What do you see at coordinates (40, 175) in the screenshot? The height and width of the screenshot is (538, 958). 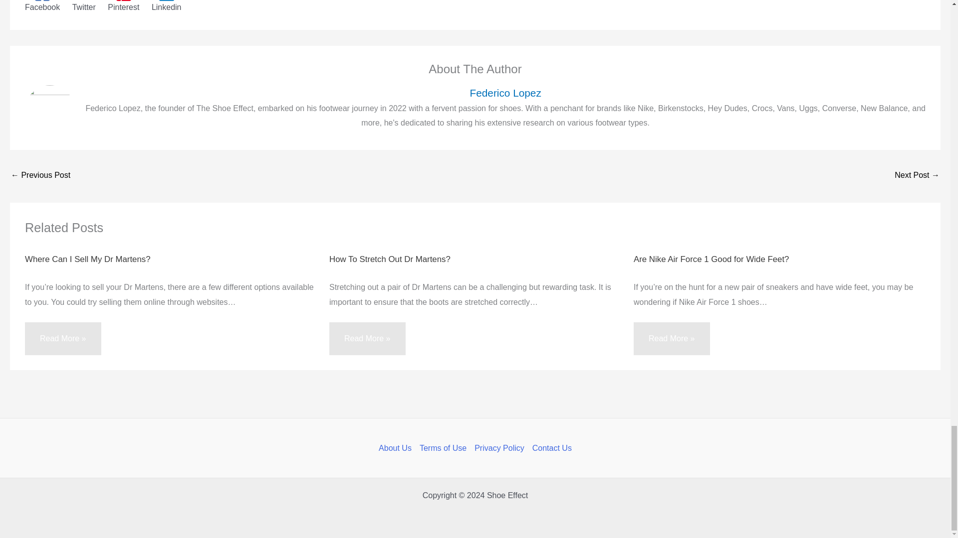 I see `Linking Fashion And Elegance: Balmain Chain Sandals` at bounding box center [40, 175].